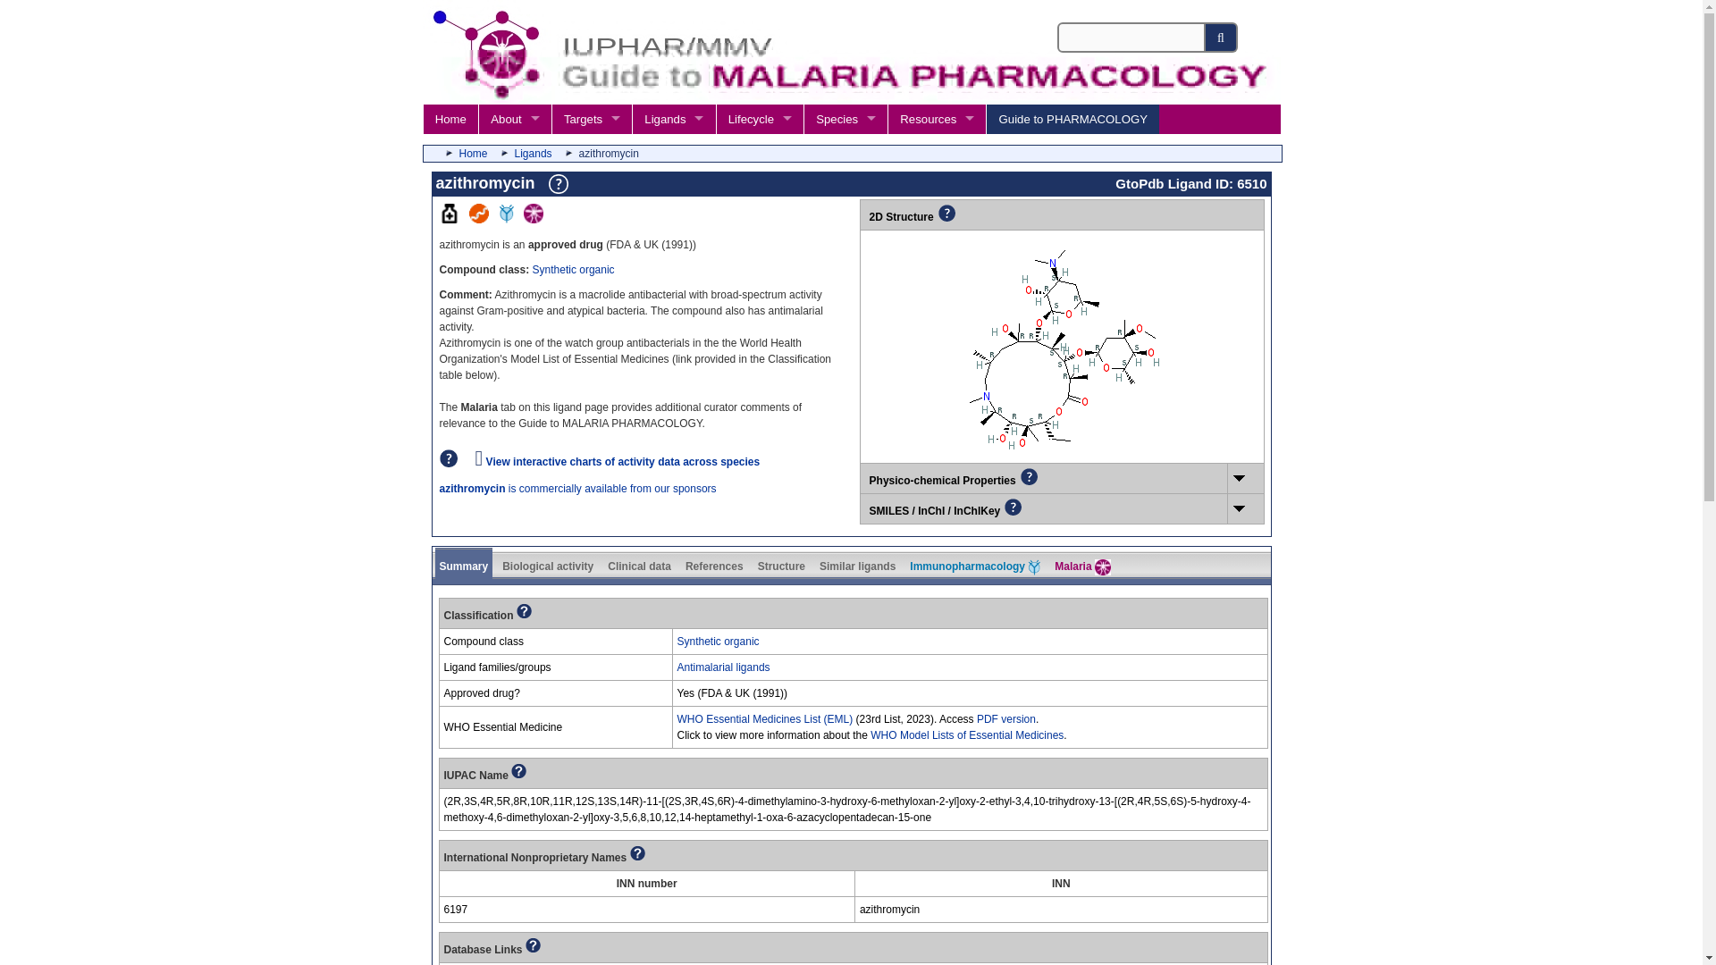 This screenshot has height=965, width=1716. What do you see at coordinates (1244, 477) in the screenshot?
I see `toggle` at bounding box center [1244, 477].